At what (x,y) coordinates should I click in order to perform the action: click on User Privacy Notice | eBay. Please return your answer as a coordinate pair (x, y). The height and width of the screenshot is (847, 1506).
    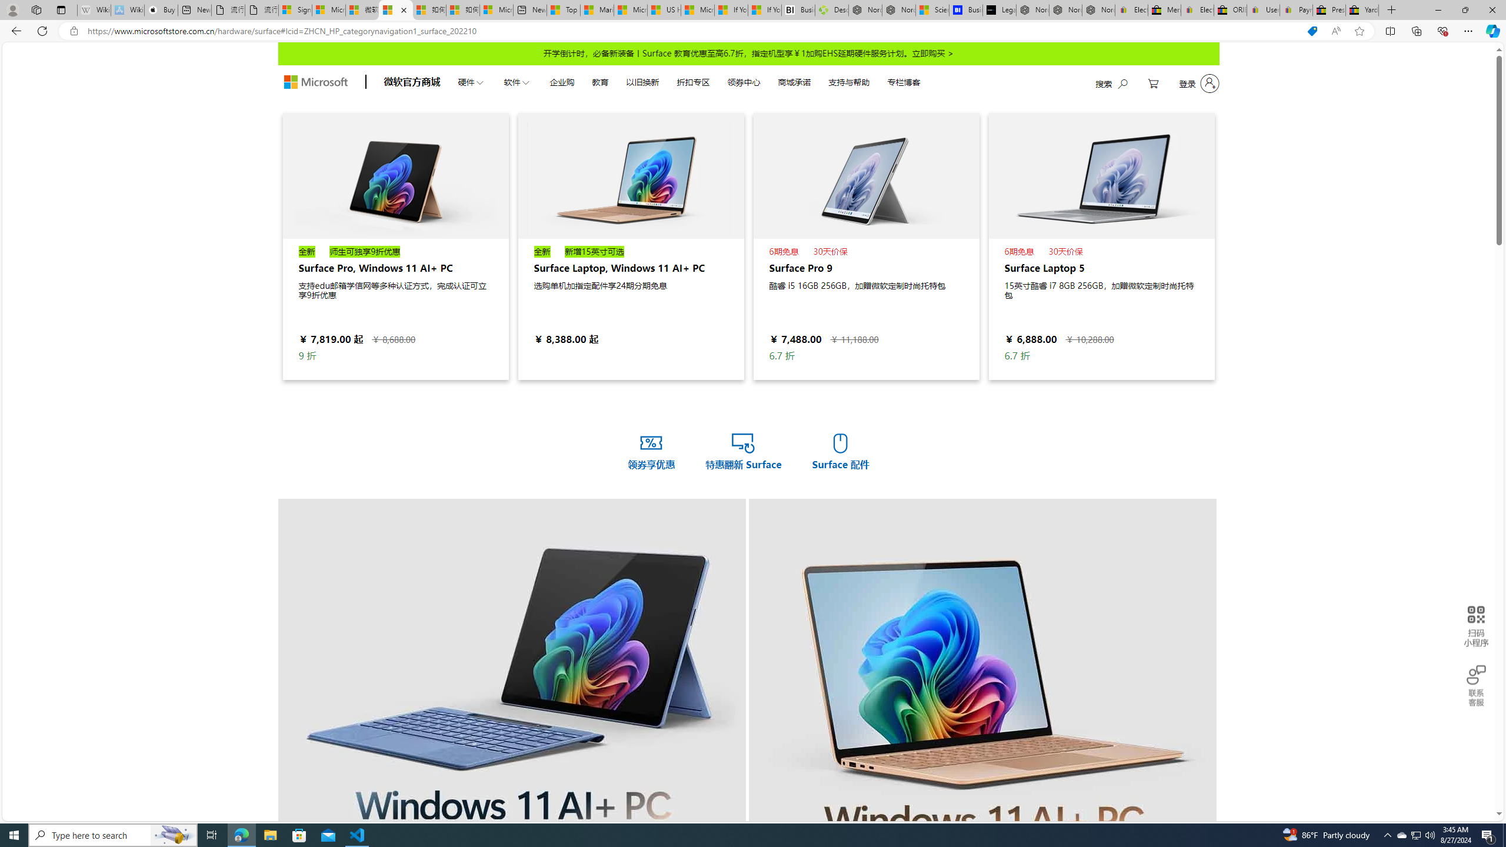
    Looking at the image, I should click on (1264, 10).